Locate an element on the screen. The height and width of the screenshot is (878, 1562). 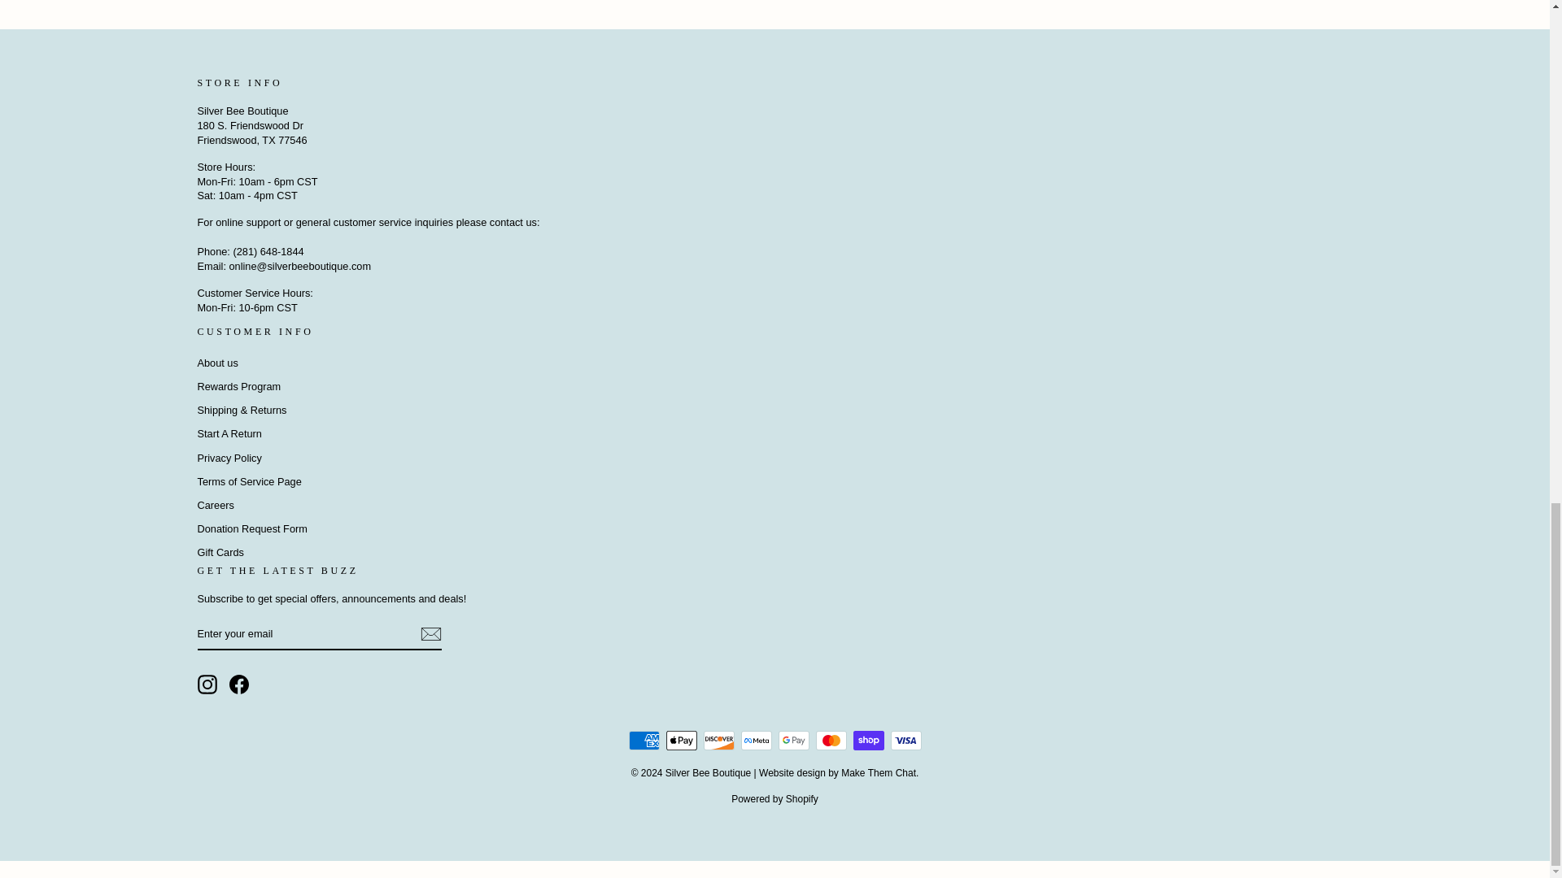
Silver Bee Boutique on Facebook is located at coordinates (239, 685).